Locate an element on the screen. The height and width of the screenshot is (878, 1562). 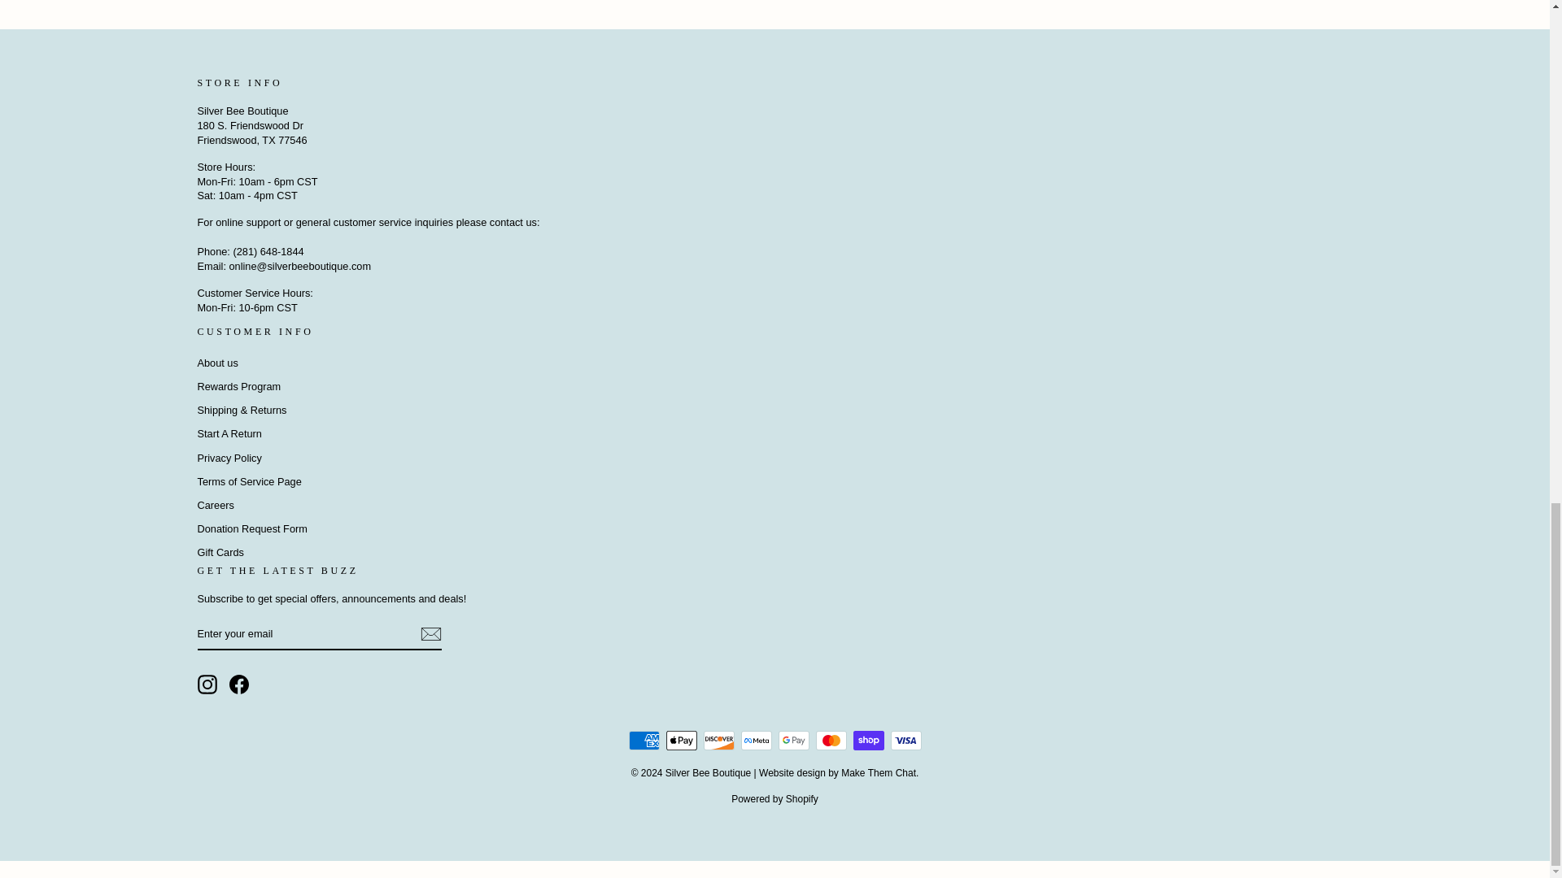
Silver Bee Boutique on Facebook is located at coordinates (239, 685).